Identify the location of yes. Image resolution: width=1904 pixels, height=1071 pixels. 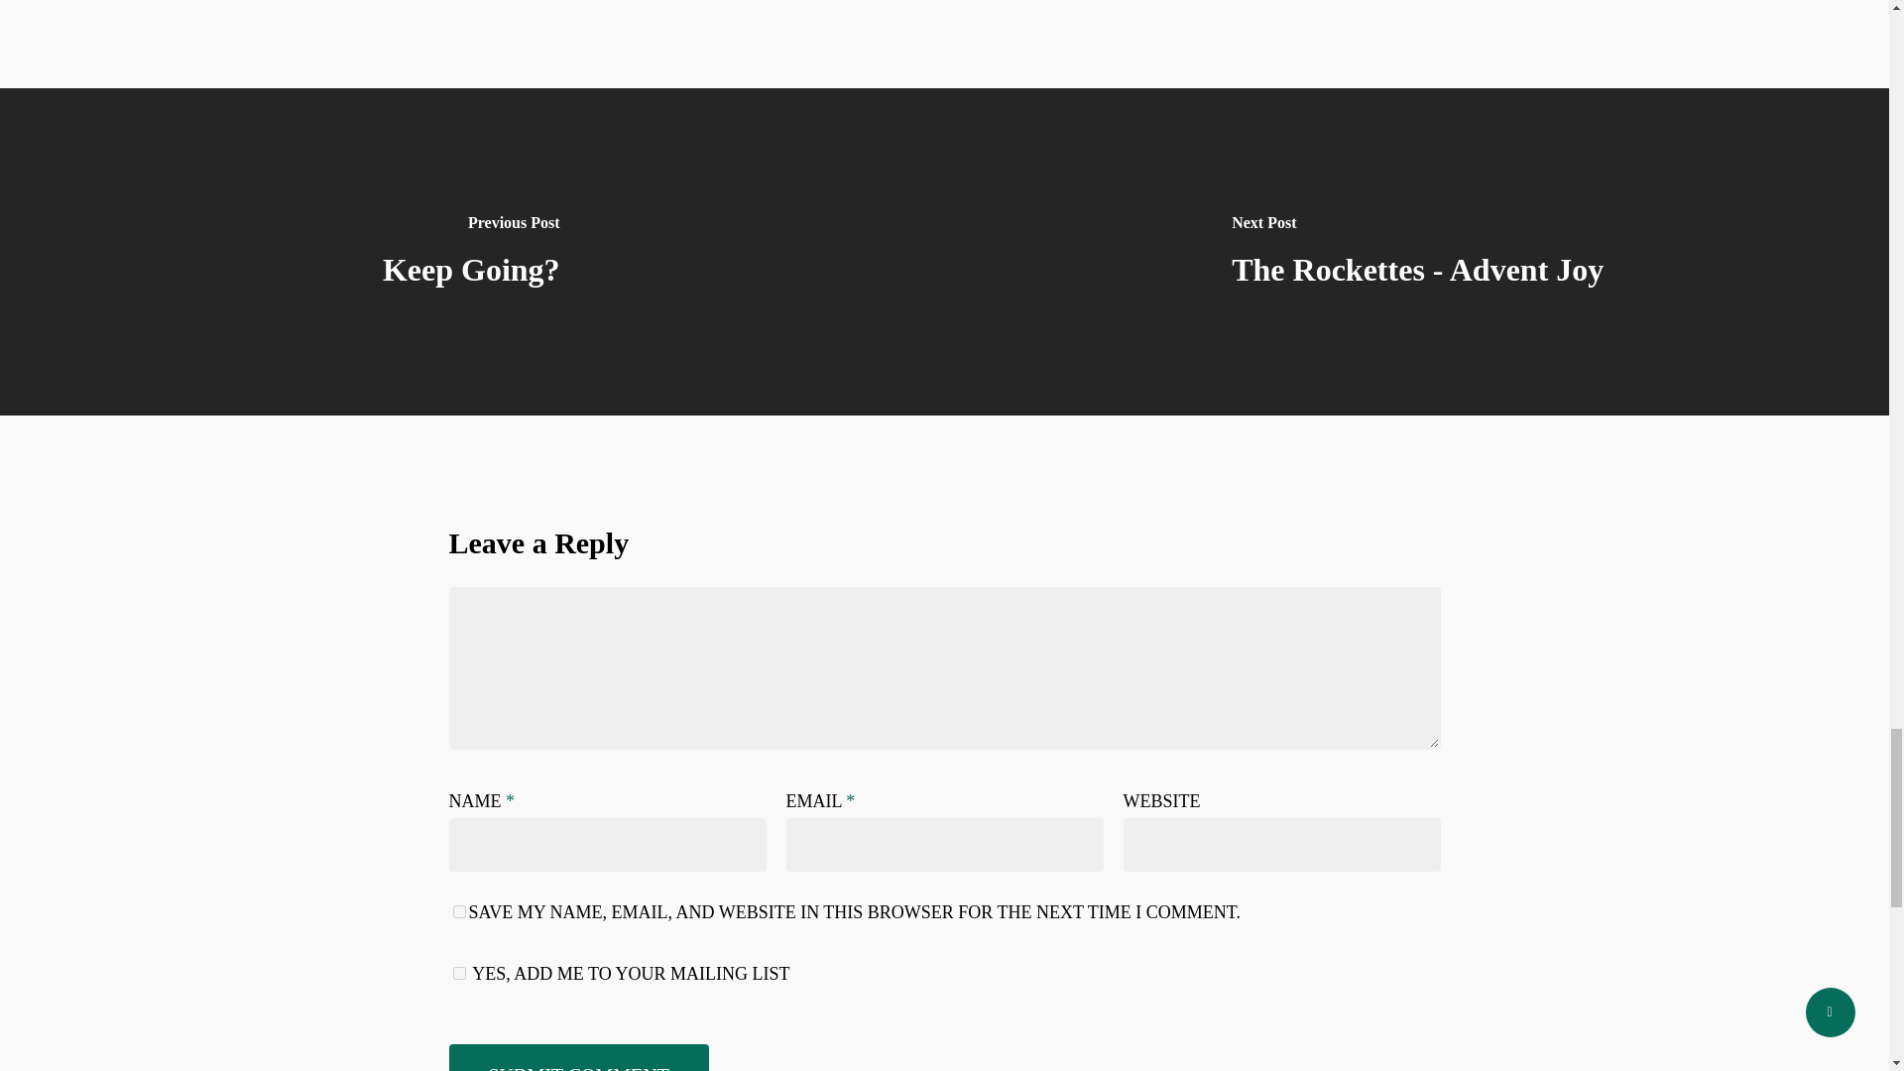
(458, 910).